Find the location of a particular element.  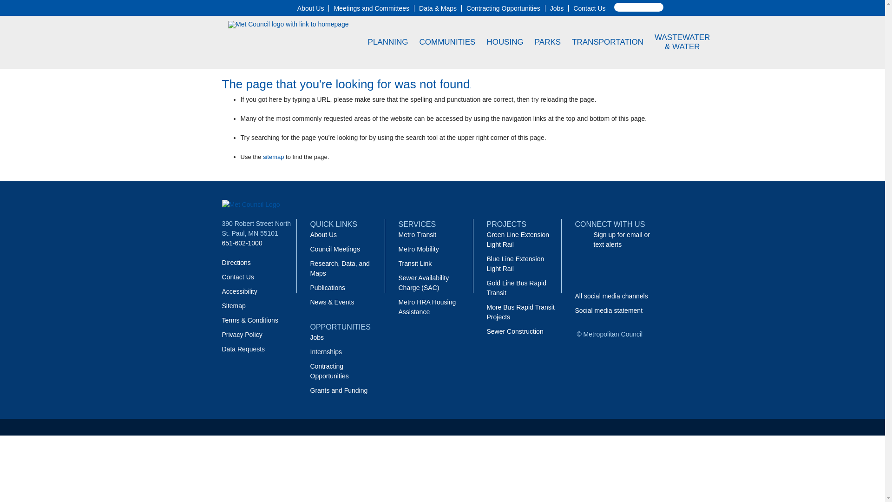

COMMUNITIES is located at coordinates (448, 42).